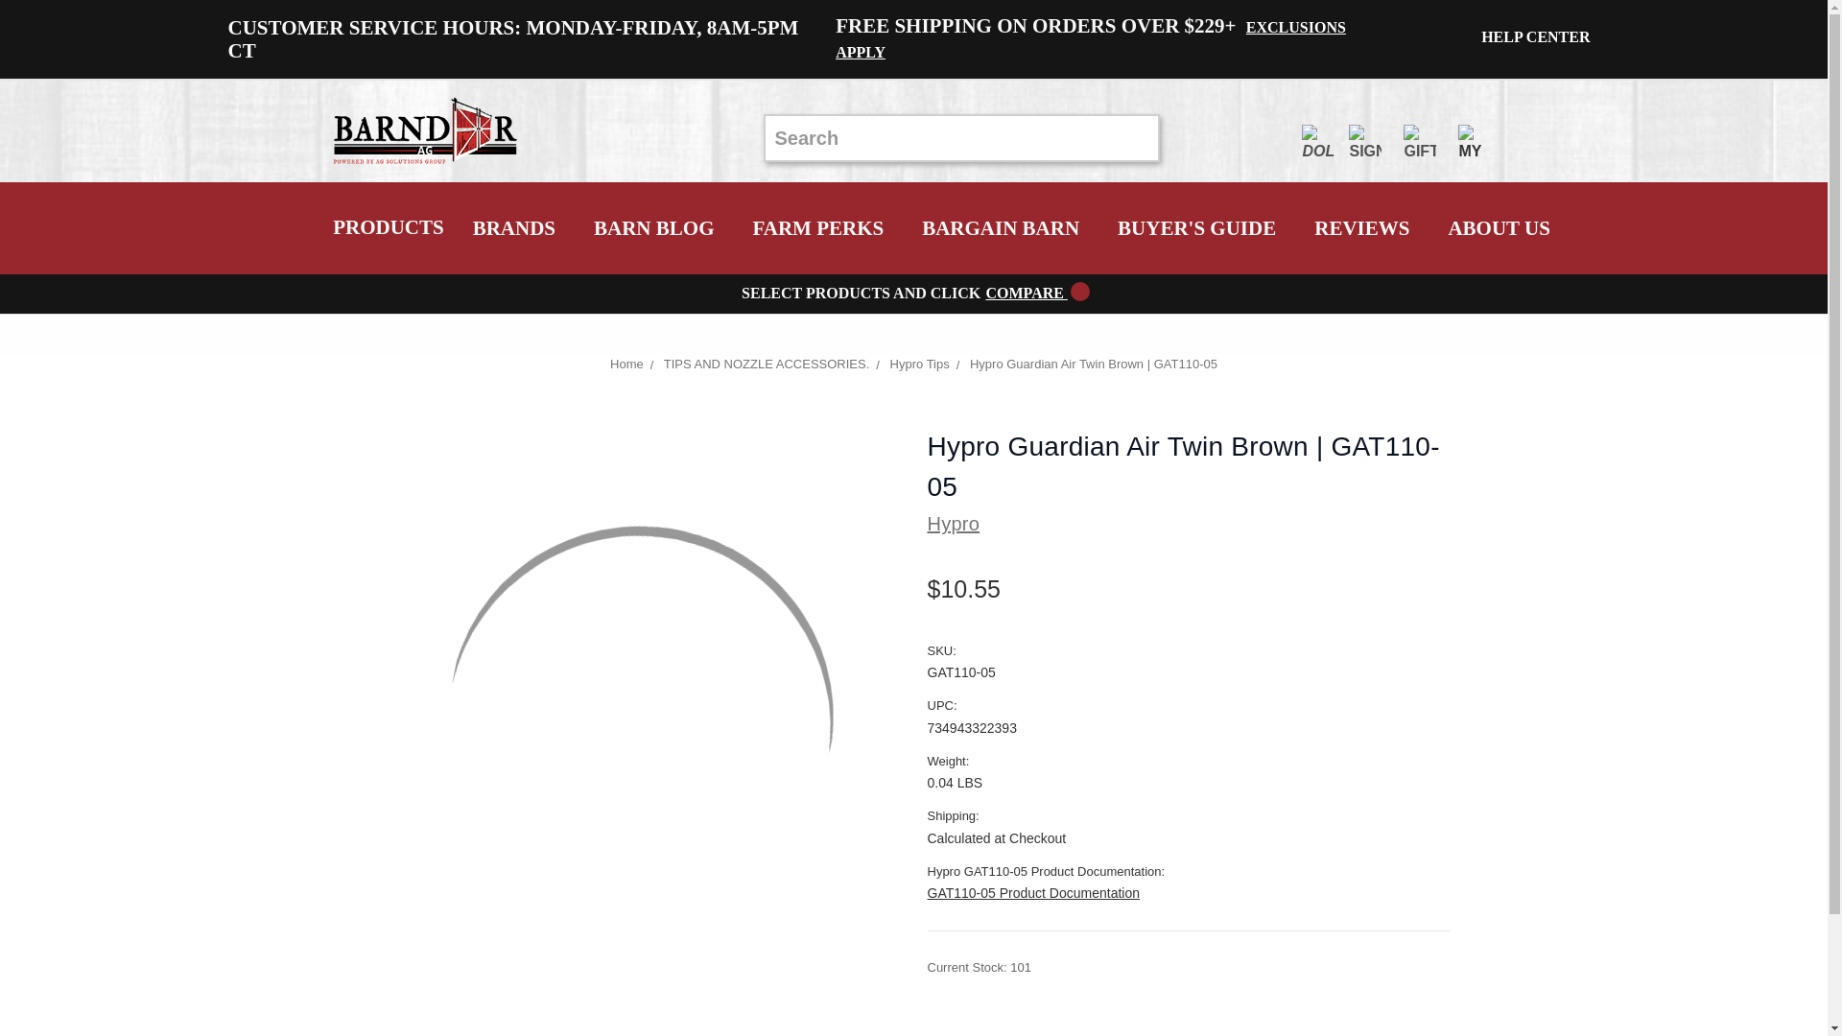 The height and width of the screenshot is (1036, 1842). Describe the element at coordinates (427, 130) in the screenshot. I see `BARNDOOR AG` at that location.